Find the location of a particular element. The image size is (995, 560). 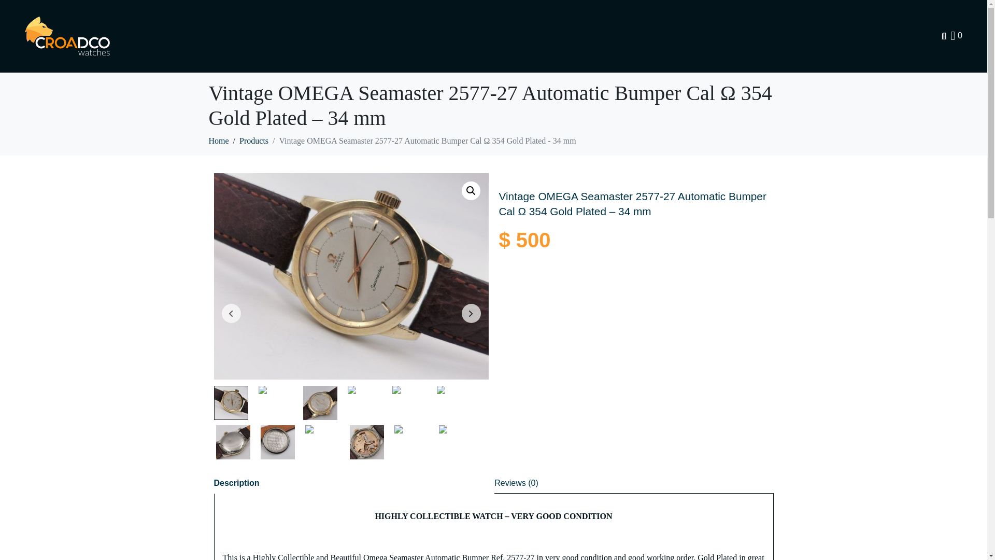

Home is located at coordinates (218, 141).